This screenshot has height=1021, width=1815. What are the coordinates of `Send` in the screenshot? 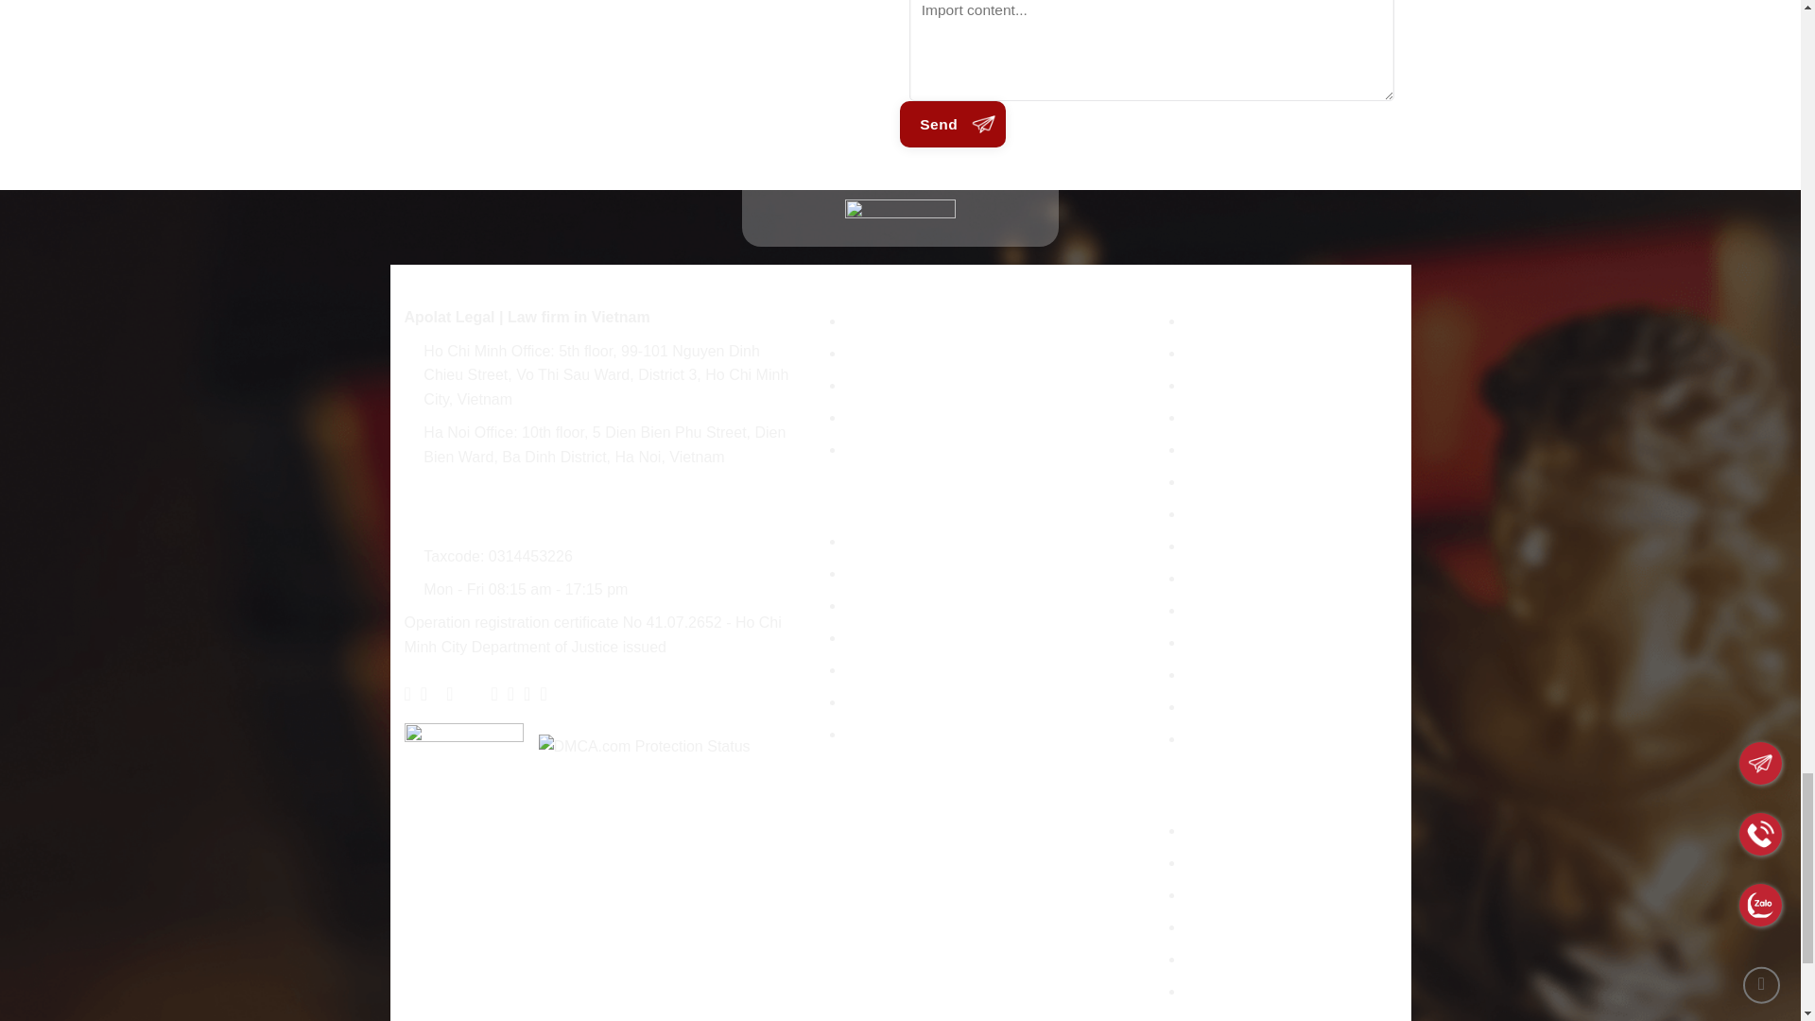 It's located at (953, 123).